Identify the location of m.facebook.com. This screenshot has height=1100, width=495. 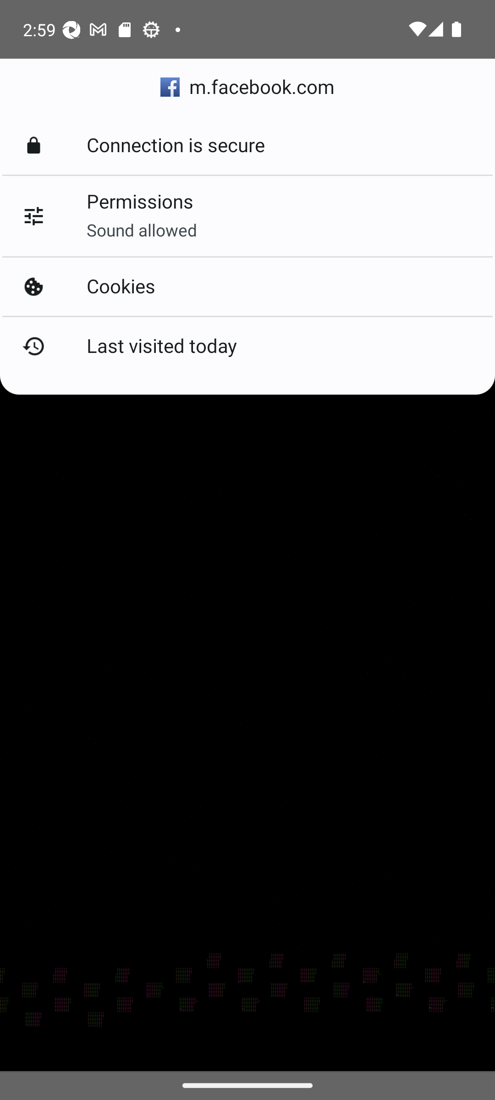
(247, 87).